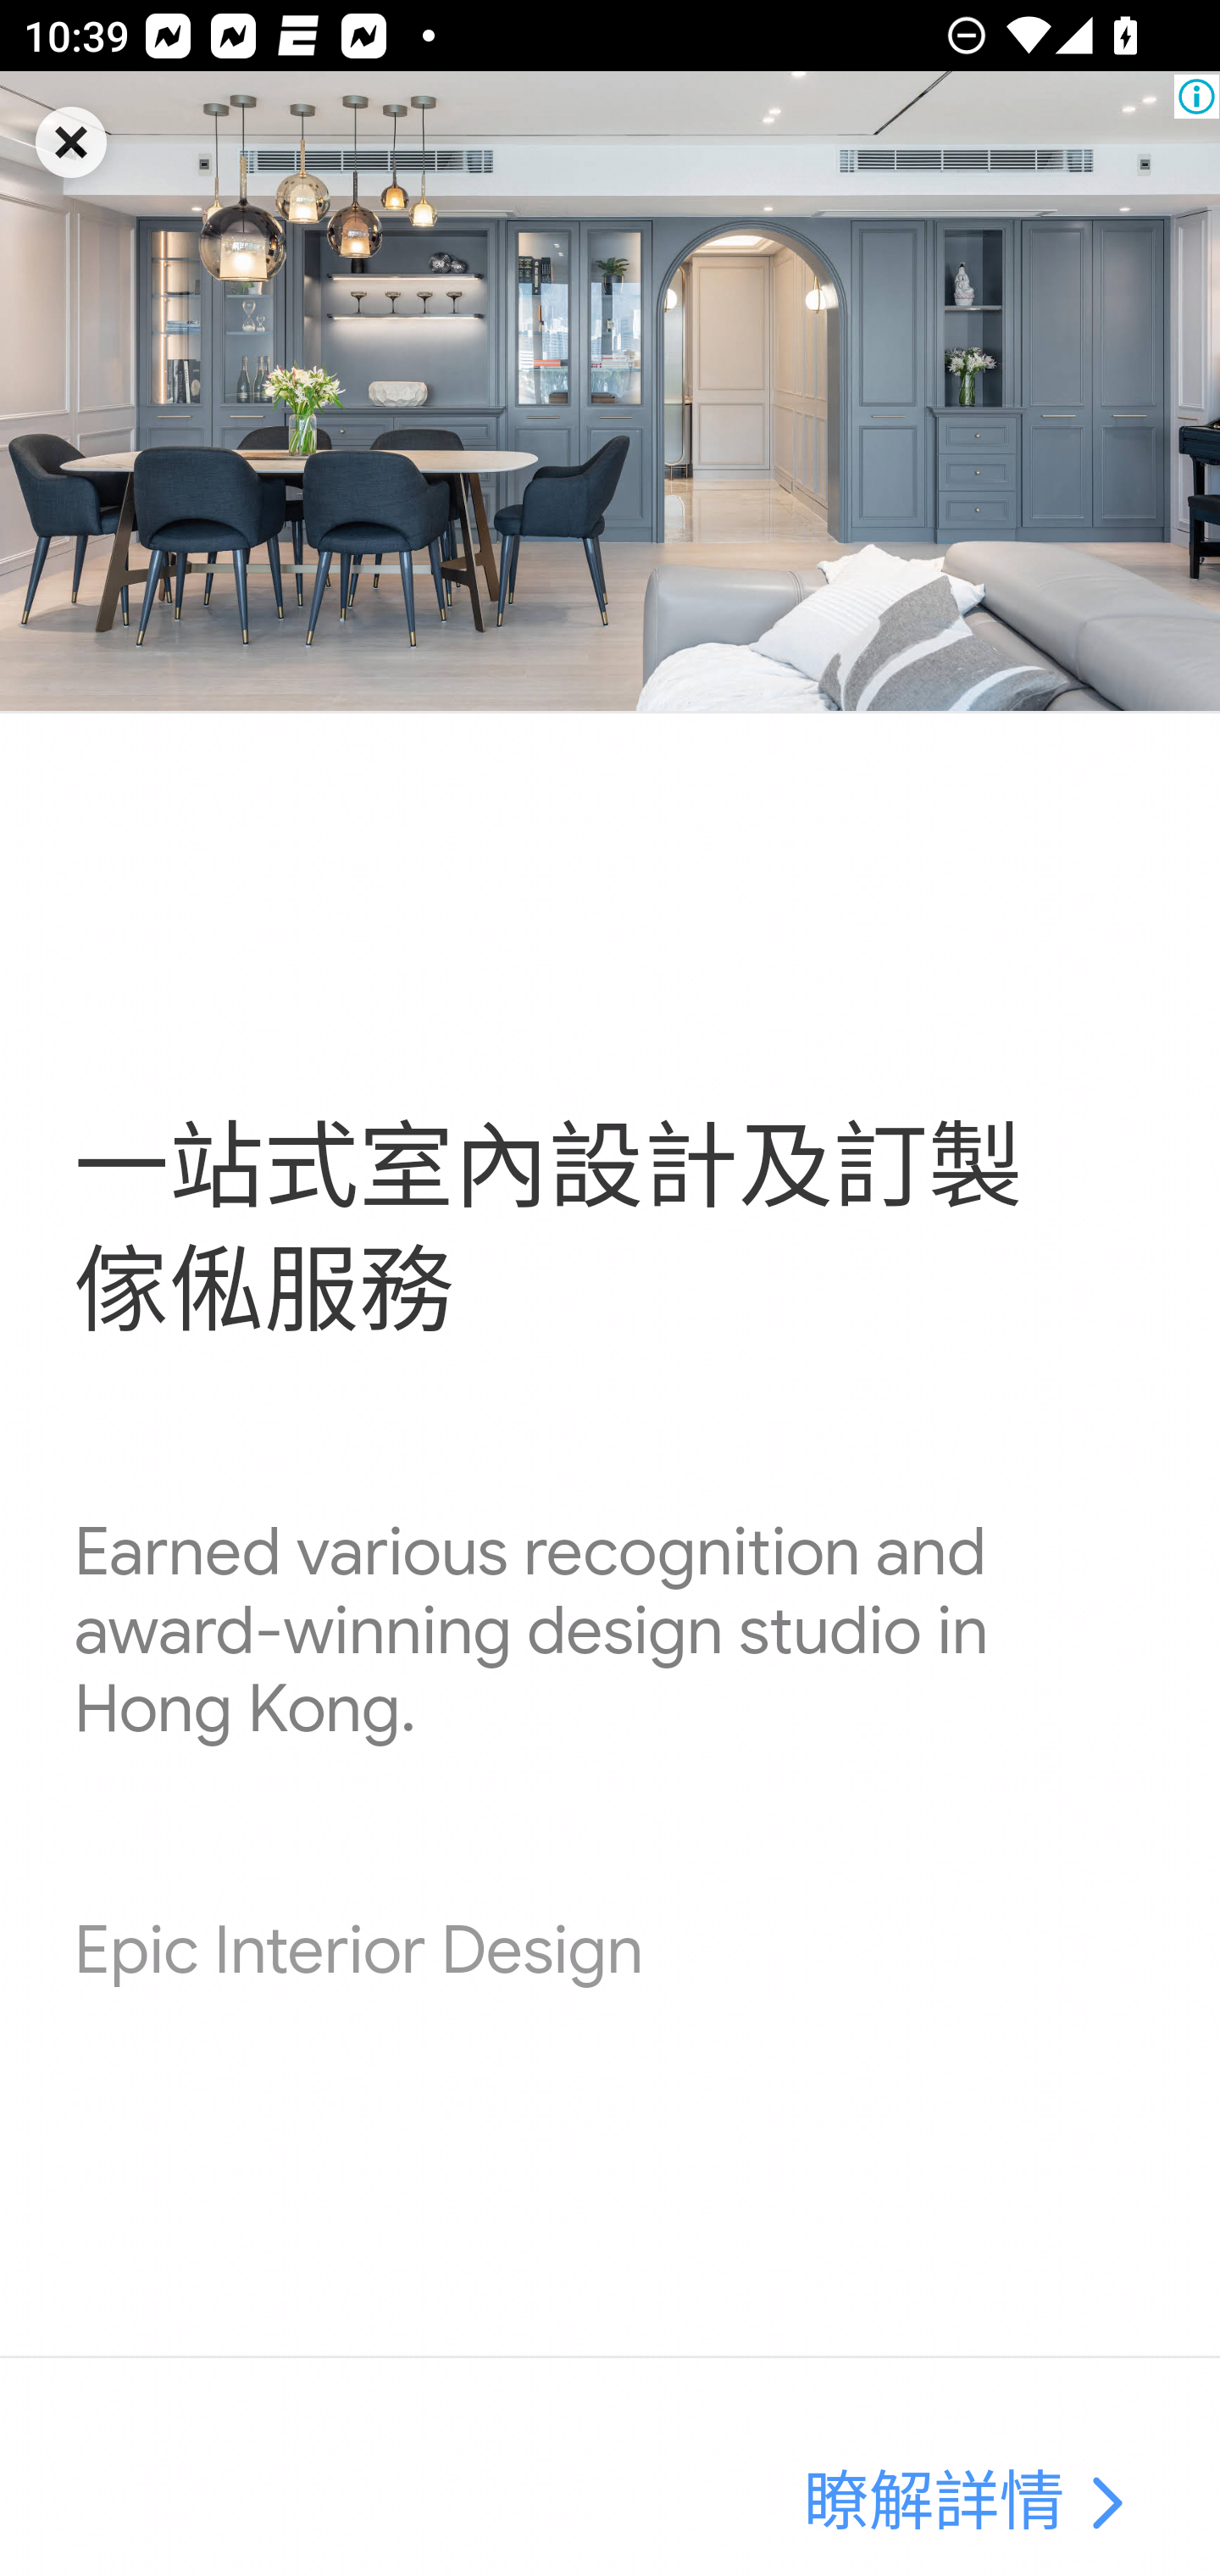  I want to click on www.epicinterior, so click(610, 391).